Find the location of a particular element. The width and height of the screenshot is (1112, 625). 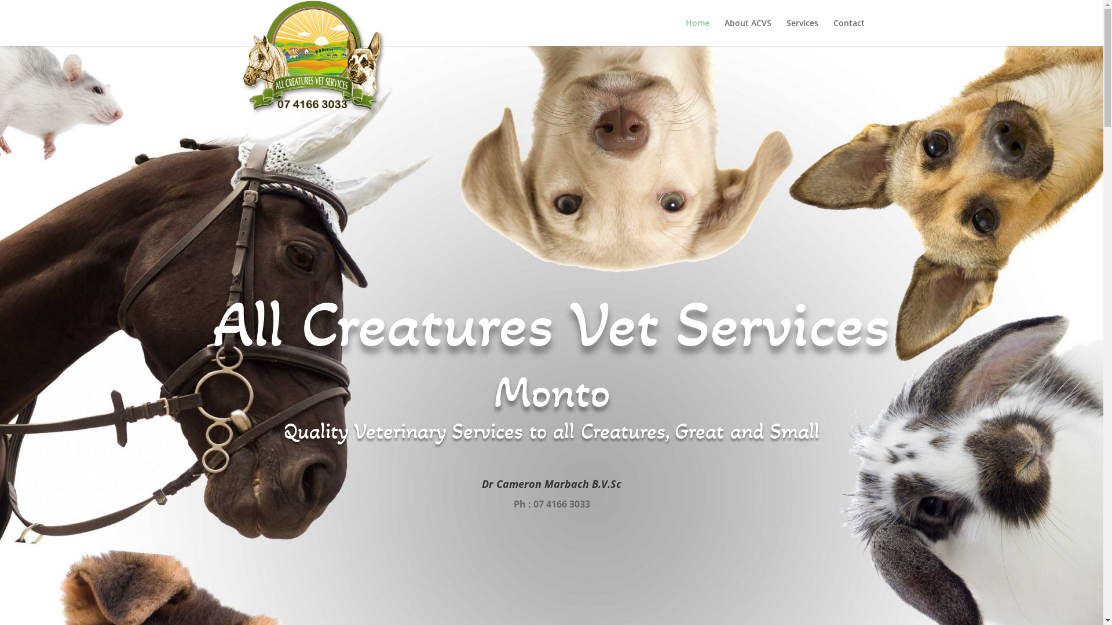

About ACVS is located at coordinates (747, 32).